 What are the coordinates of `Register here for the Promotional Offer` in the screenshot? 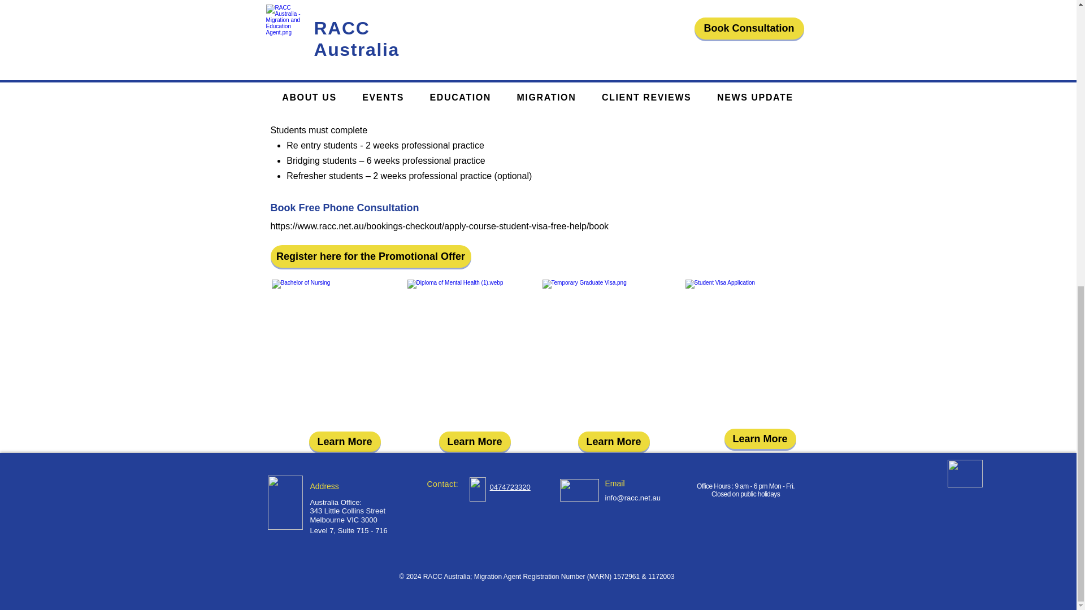 It's located at (371, 256).